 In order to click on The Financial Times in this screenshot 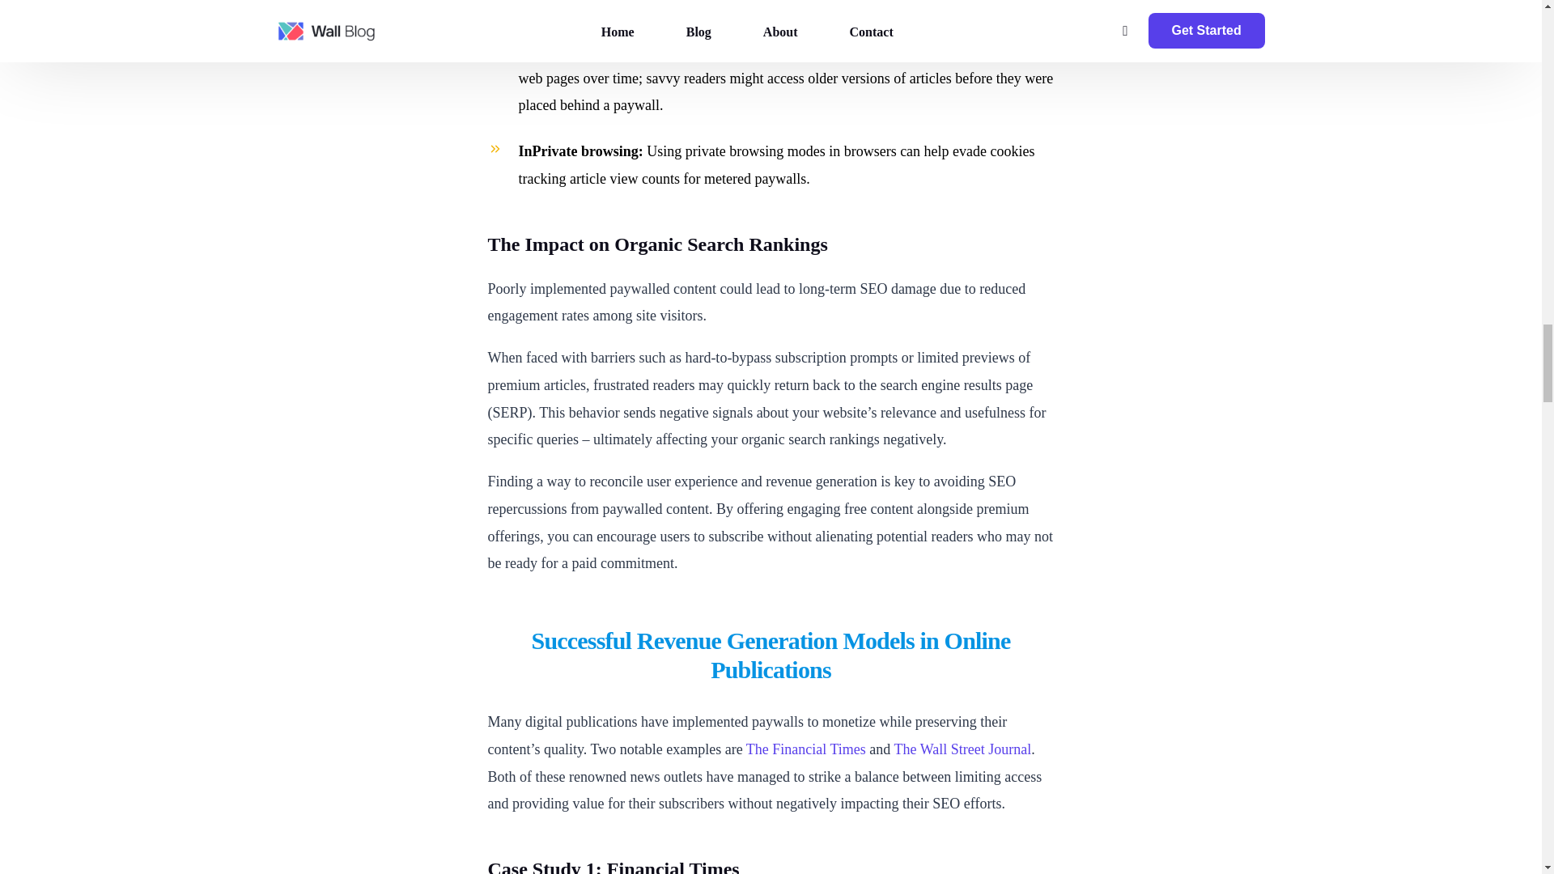, I will do `click(805, 749)`.